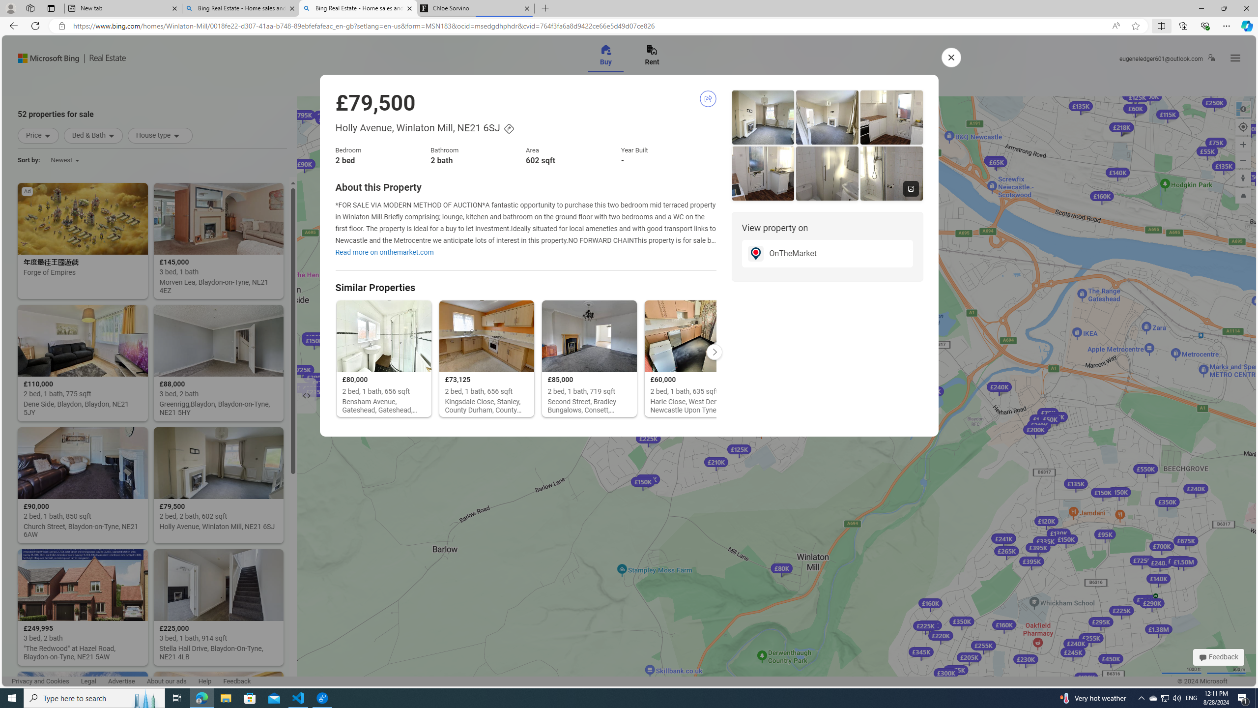 The width and height of the screenshot is (1258, 708). What do you see at coordinates (358, 8) in the screenshot?
I see `Bing Real Estate - Home sales and rental listings` at bounding box center [358, 8].